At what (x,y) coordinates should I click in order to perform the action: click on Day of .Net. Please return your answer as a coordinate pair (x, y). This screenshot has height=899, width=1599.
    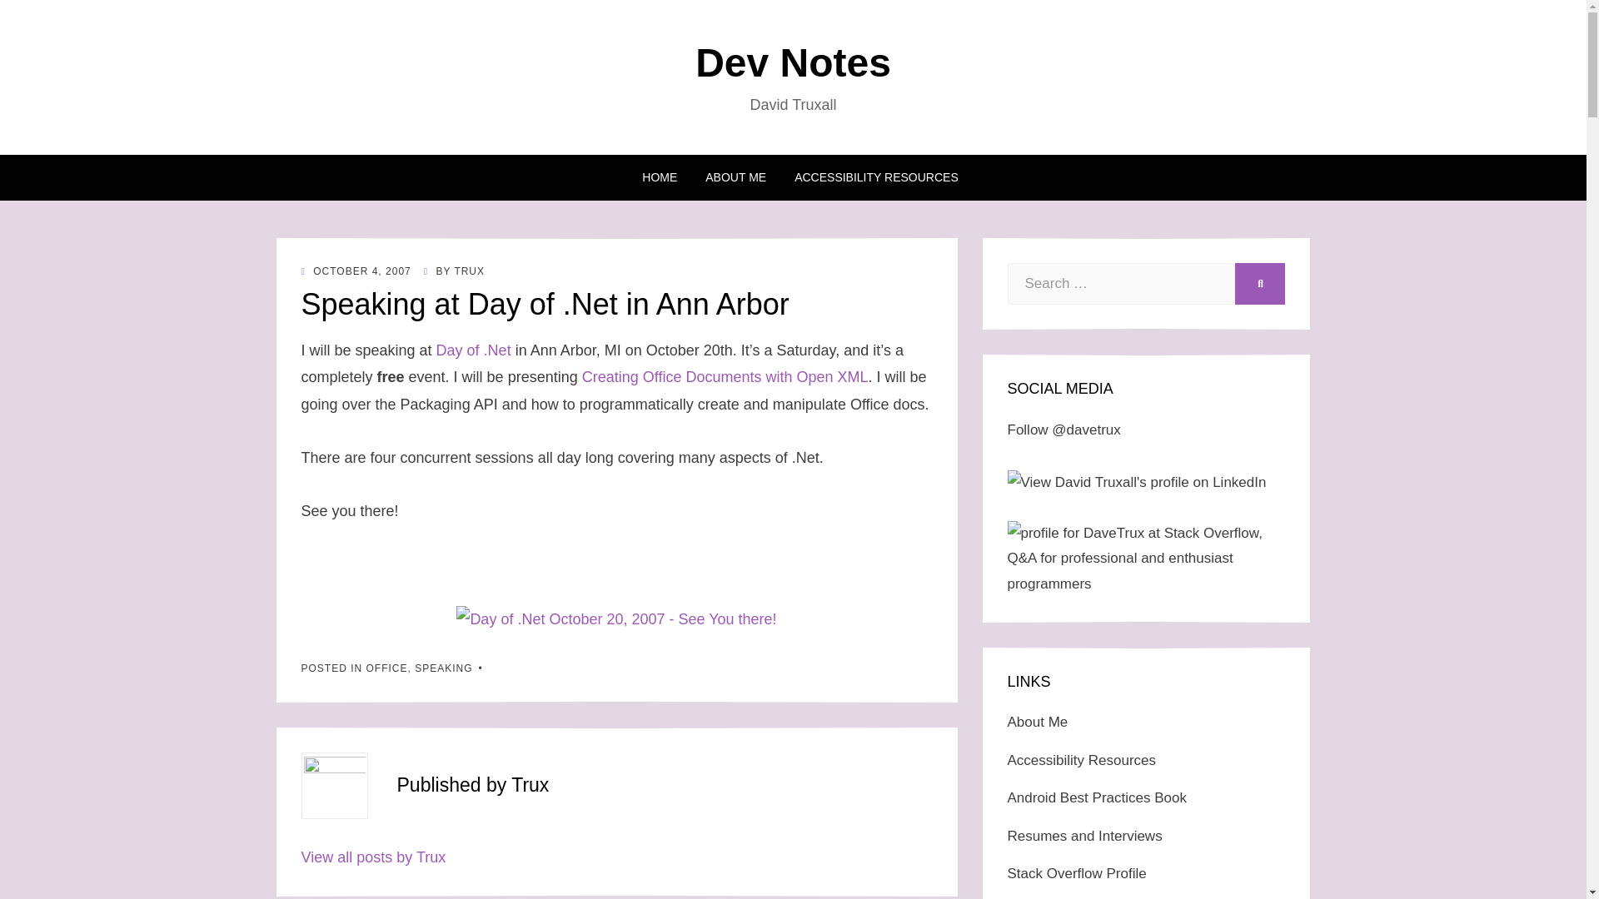
    Looking at the image, I should click on (474, 350).